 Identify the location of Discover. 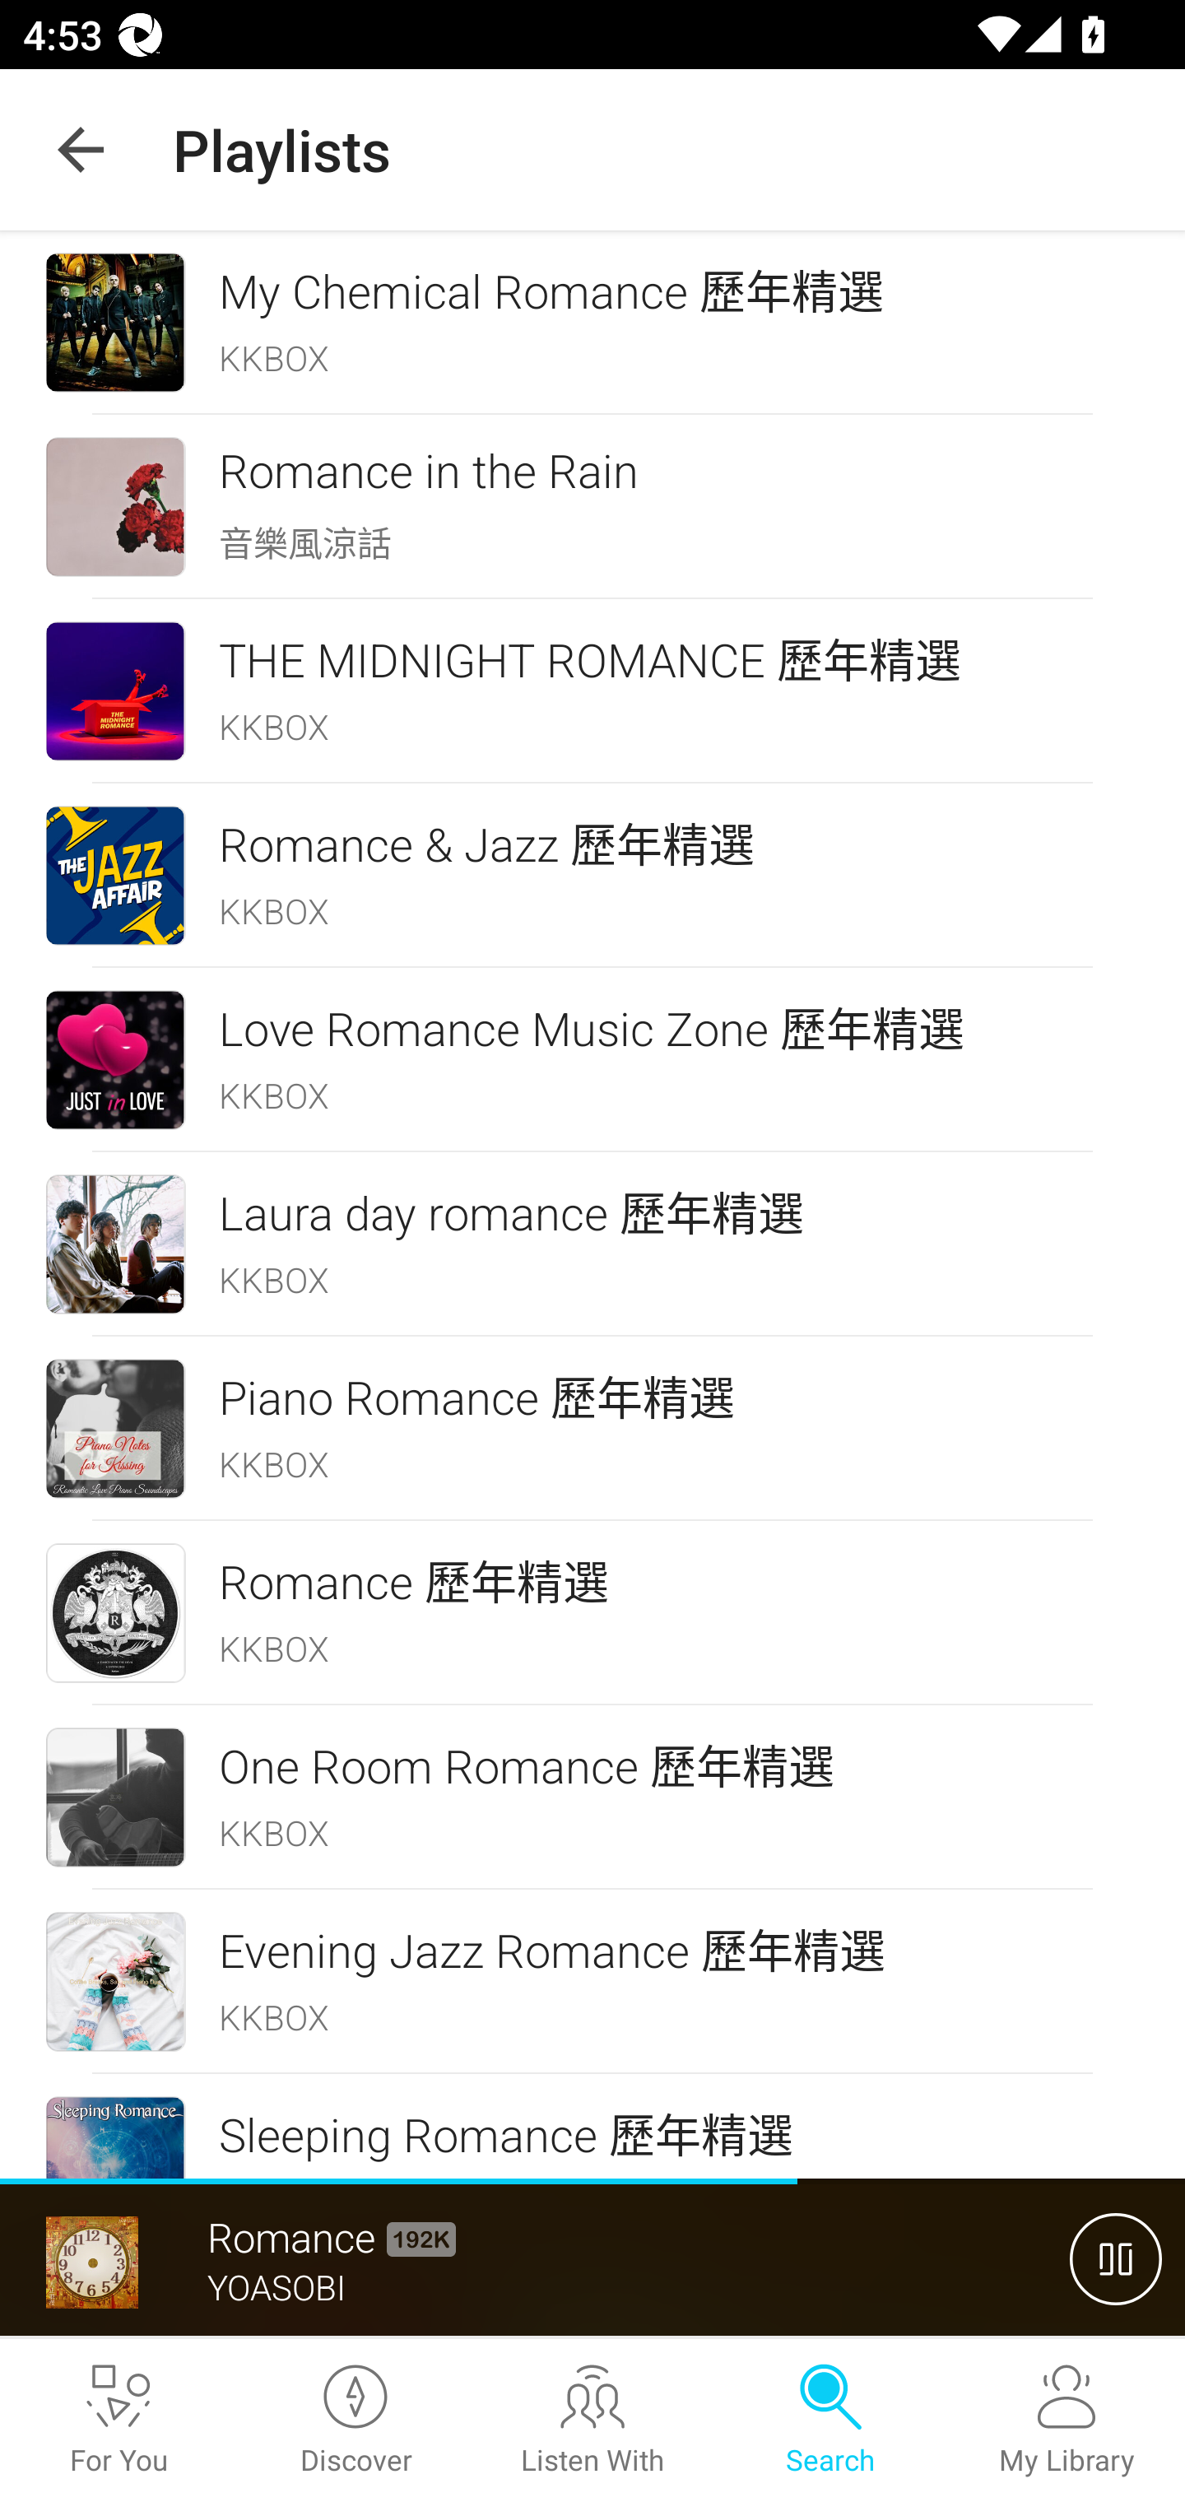
(355, 2421).